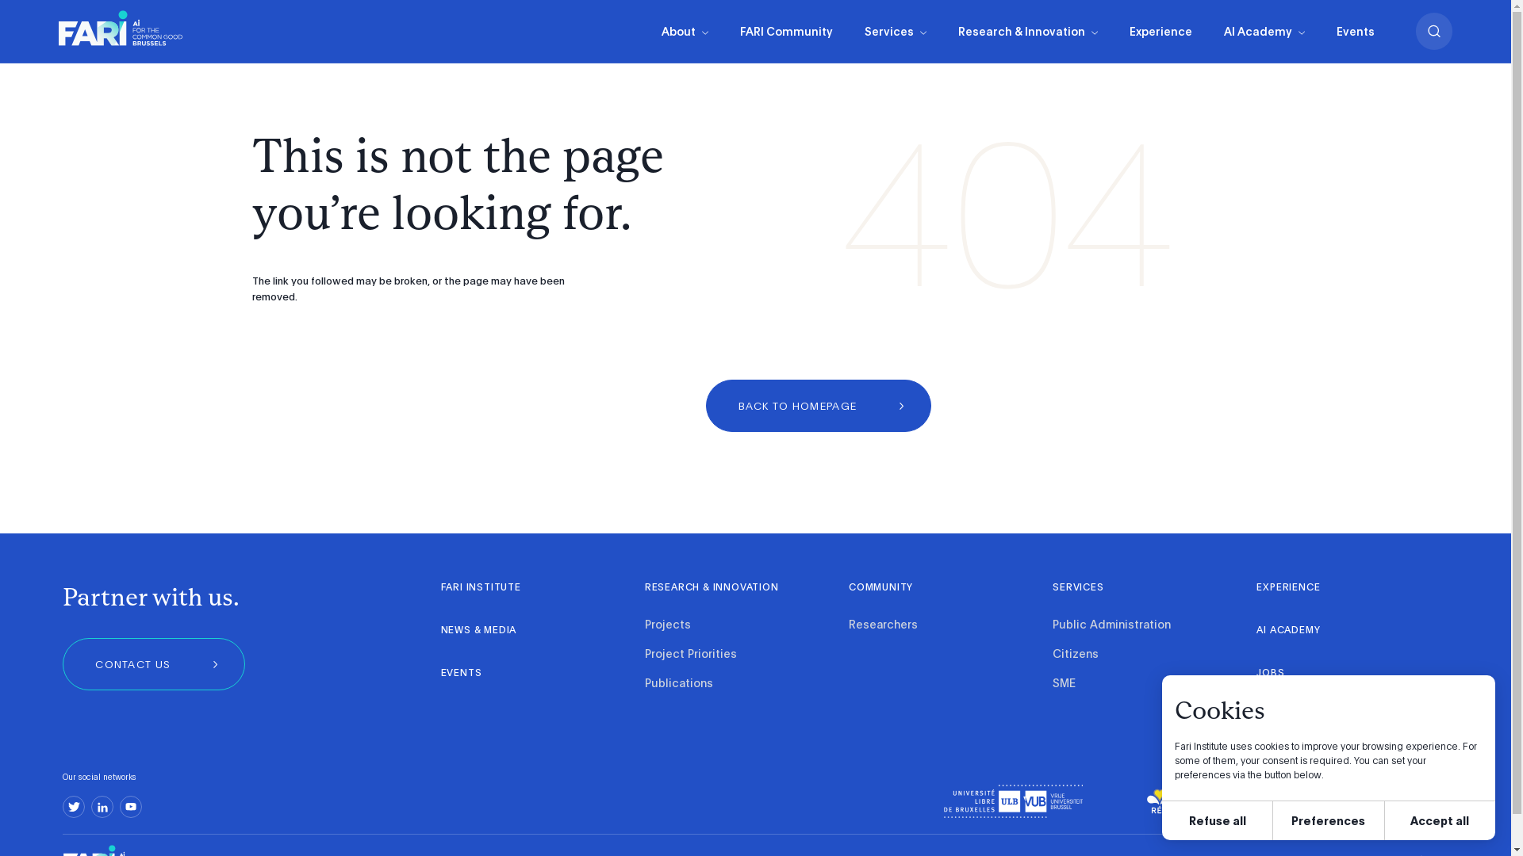 This screenshot has width=1523, height=856. What do you see at coordinates (462, 674) in the screenshot?
I see `EVENTS` at bounding box center [462, 674].